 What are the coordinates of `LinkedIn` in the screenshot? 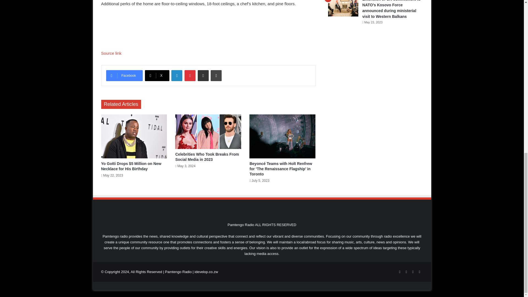 It's located at (177, 75).